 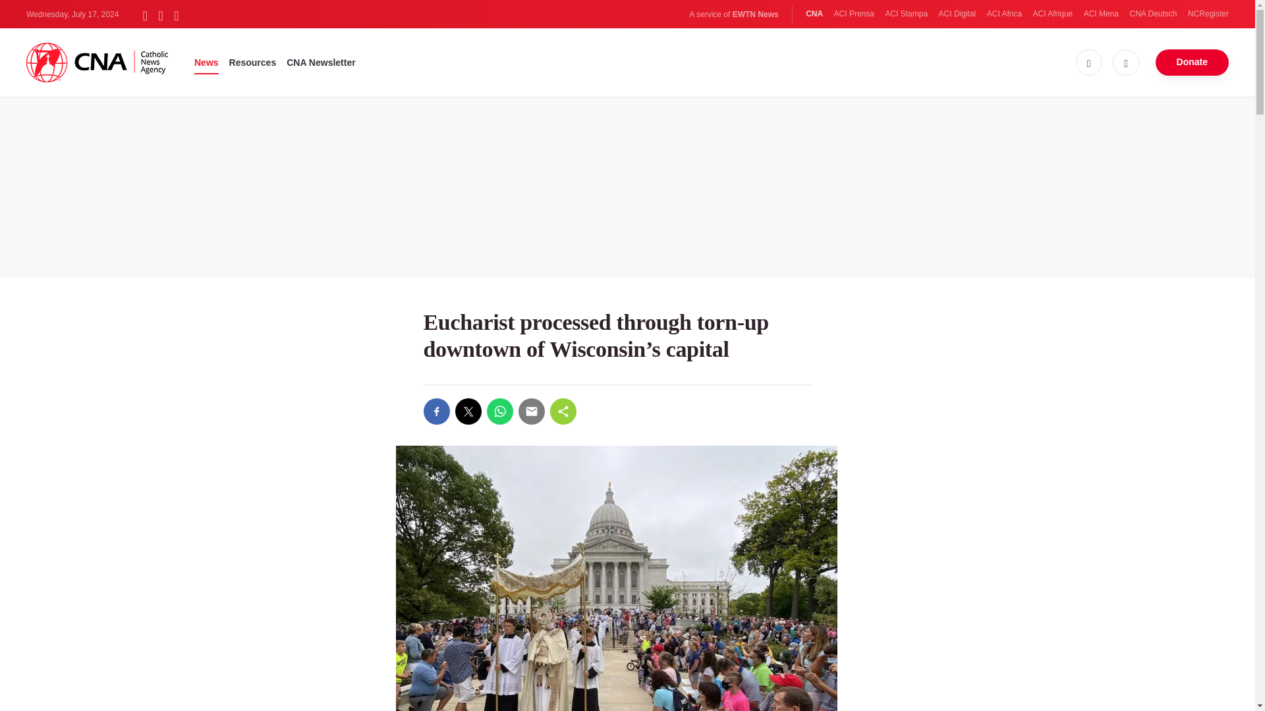 I want to click on EWTN News, so click(x=755, y=14).